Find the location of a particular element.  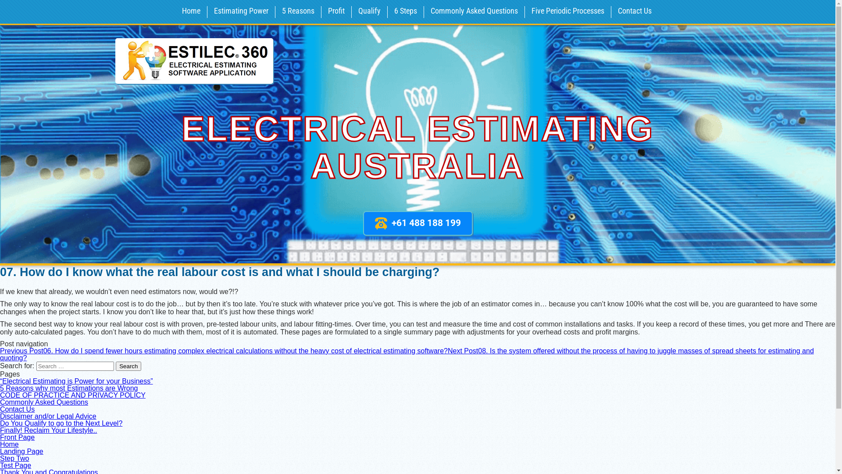

6 Steps is located at coordinates (406, 12).